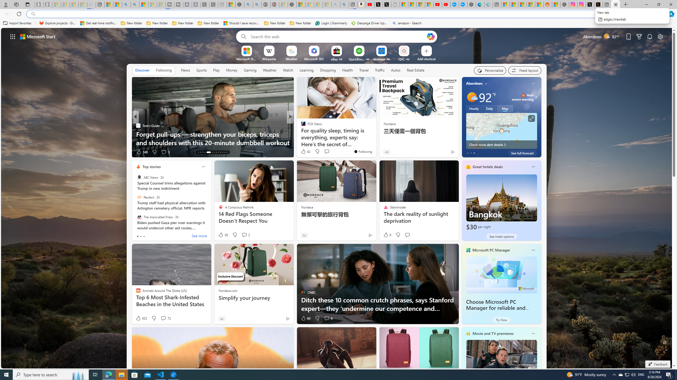  Describe the element at coordinates (639, 36) in the screenshot. I see `Microsoft rewards` at that location.